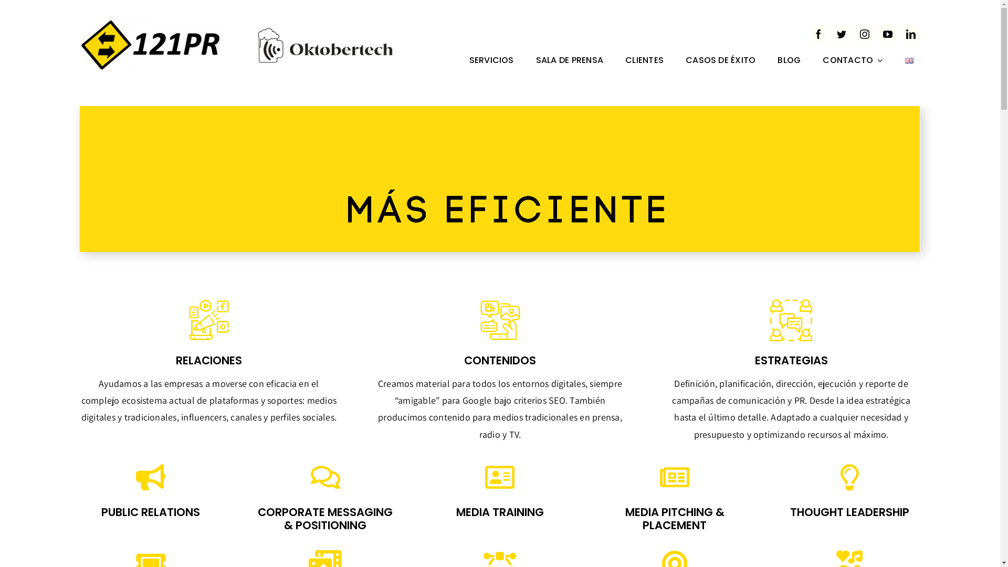 The image size is (1008, 567). What do you see at coordinates (491, 61) in the screenshot?
I see `SERVICIOS` at bounding box center [491, 61].